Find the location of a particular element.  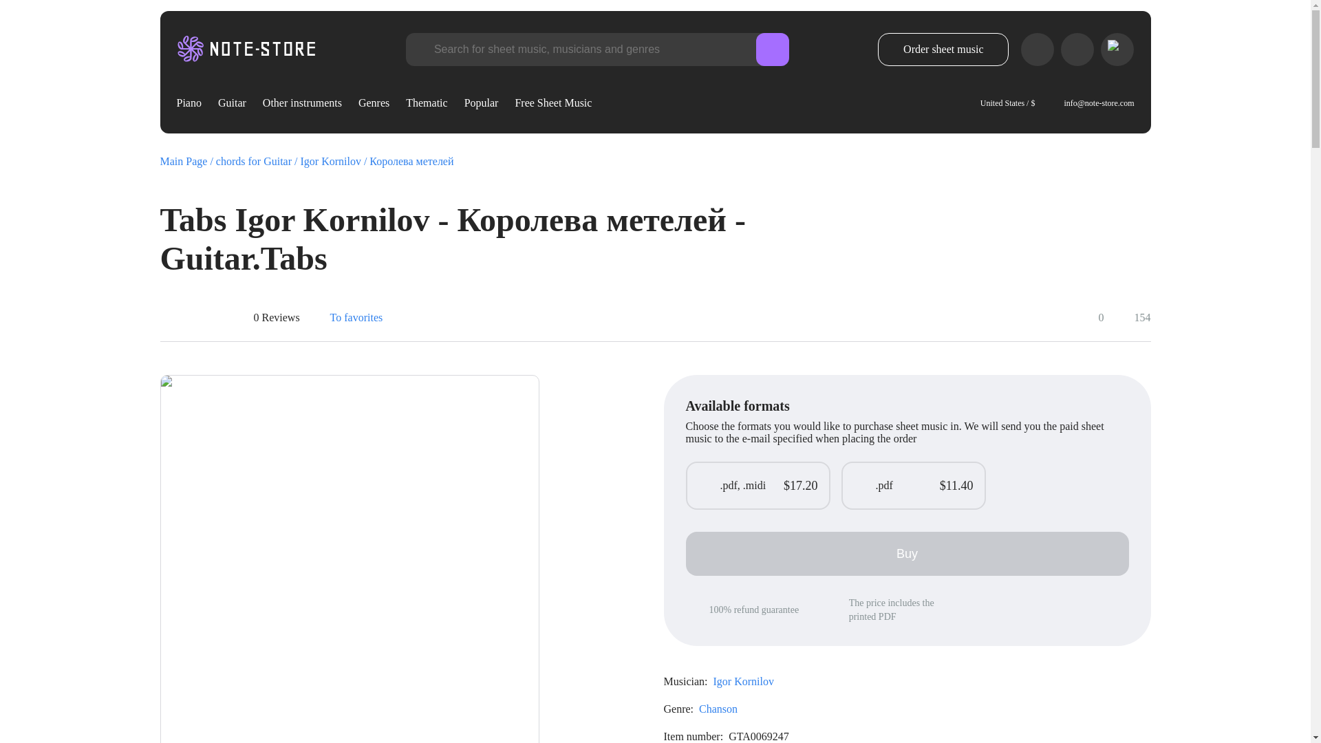

Order sheet music is located at coordinates (943, 50).